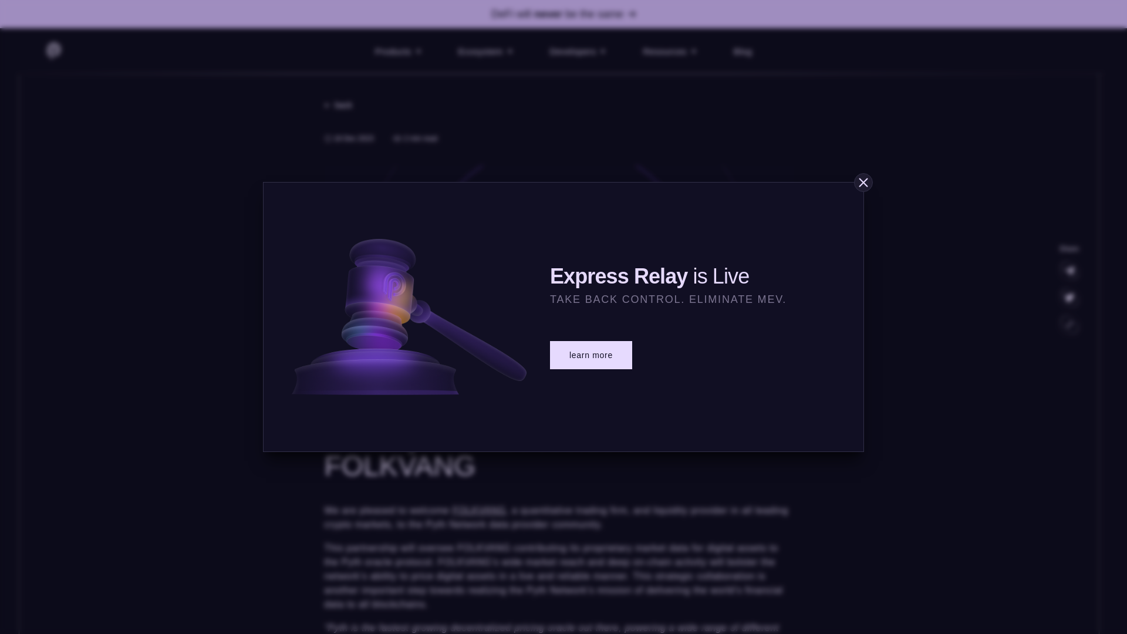  What do you see at coordinates (397, 51) in the screenshot?
I see `Products` at bounding box center [397, 51].